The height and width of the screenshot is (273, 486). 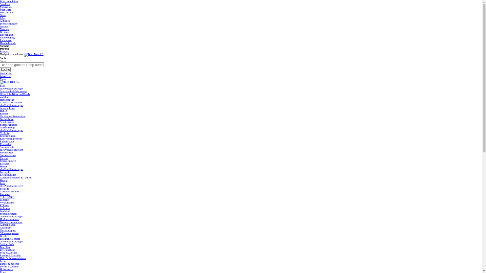 I want to click on Lagerzelte, so click(x=5, y=172).